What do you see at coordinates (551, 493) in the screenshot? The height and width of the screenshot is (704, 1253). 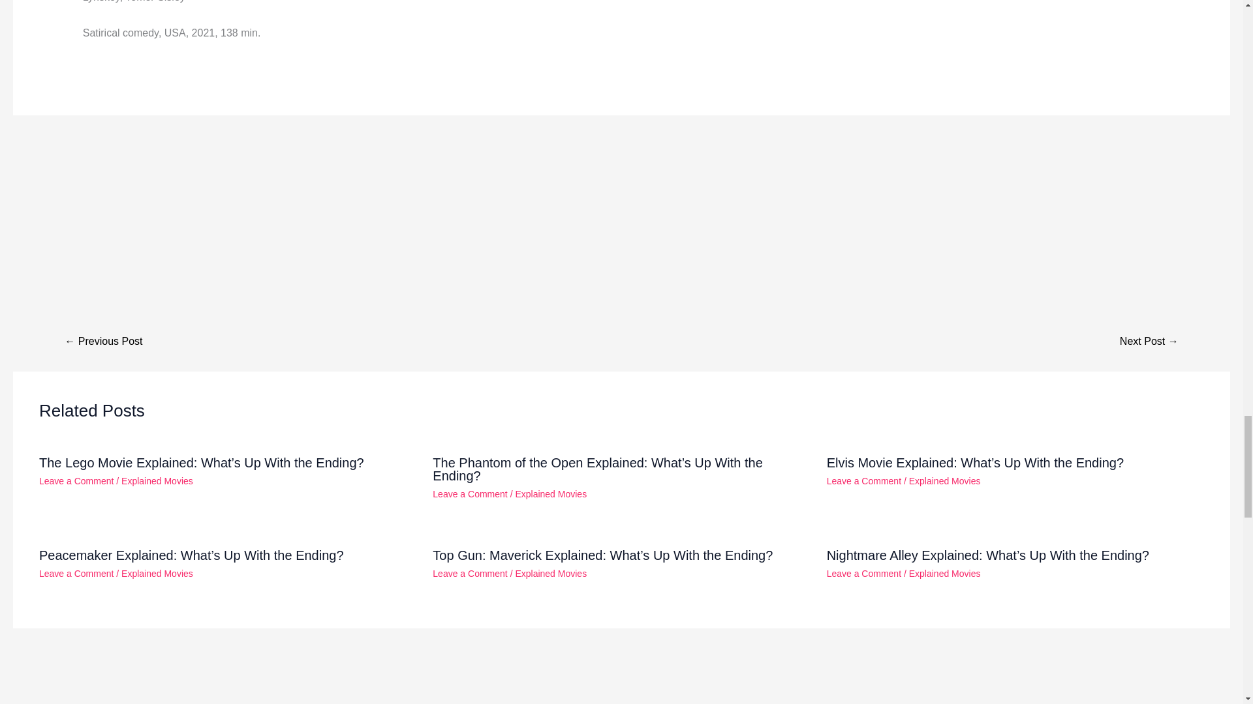 I see `Explained Movies` at bounding box center [551, 493].